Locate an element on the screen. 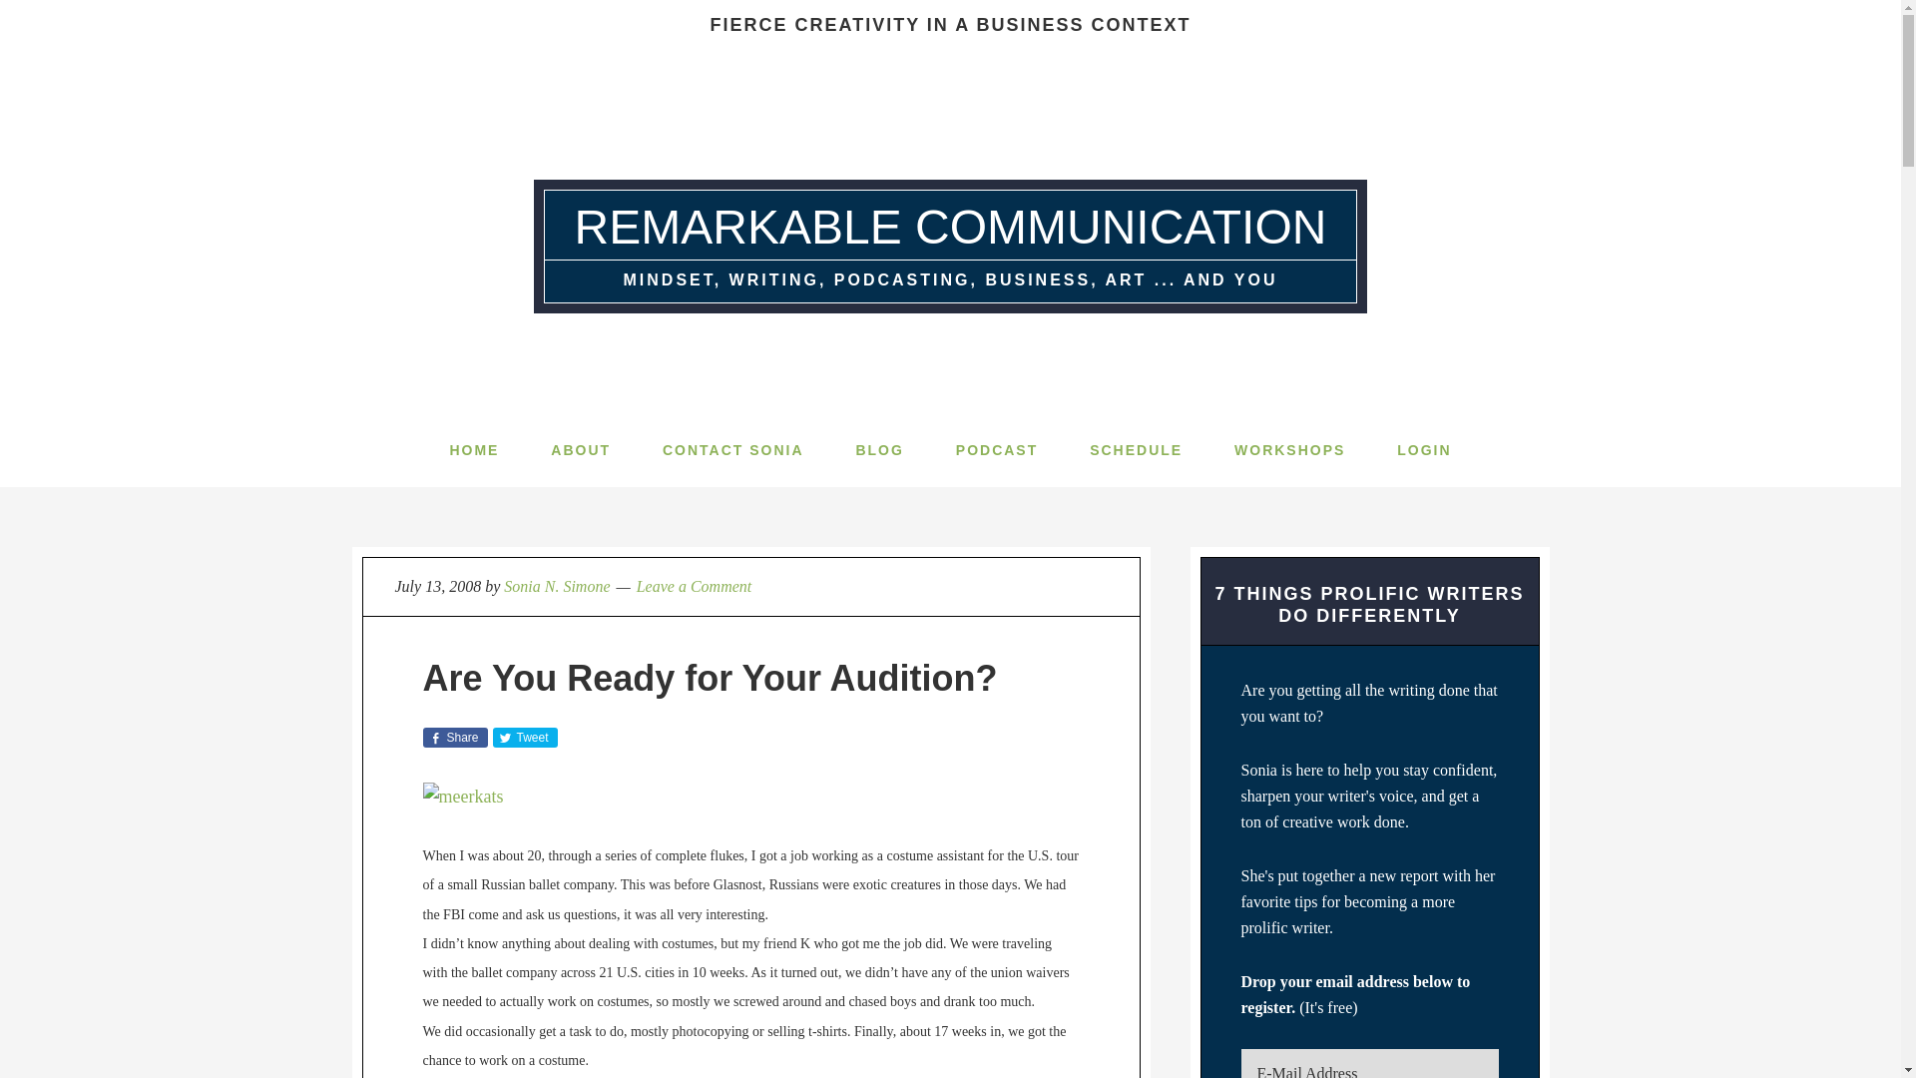 This screenshot has width=1916, height=1078. REMARKABLE COMMUNICATION is located at coordinates (951, 226).